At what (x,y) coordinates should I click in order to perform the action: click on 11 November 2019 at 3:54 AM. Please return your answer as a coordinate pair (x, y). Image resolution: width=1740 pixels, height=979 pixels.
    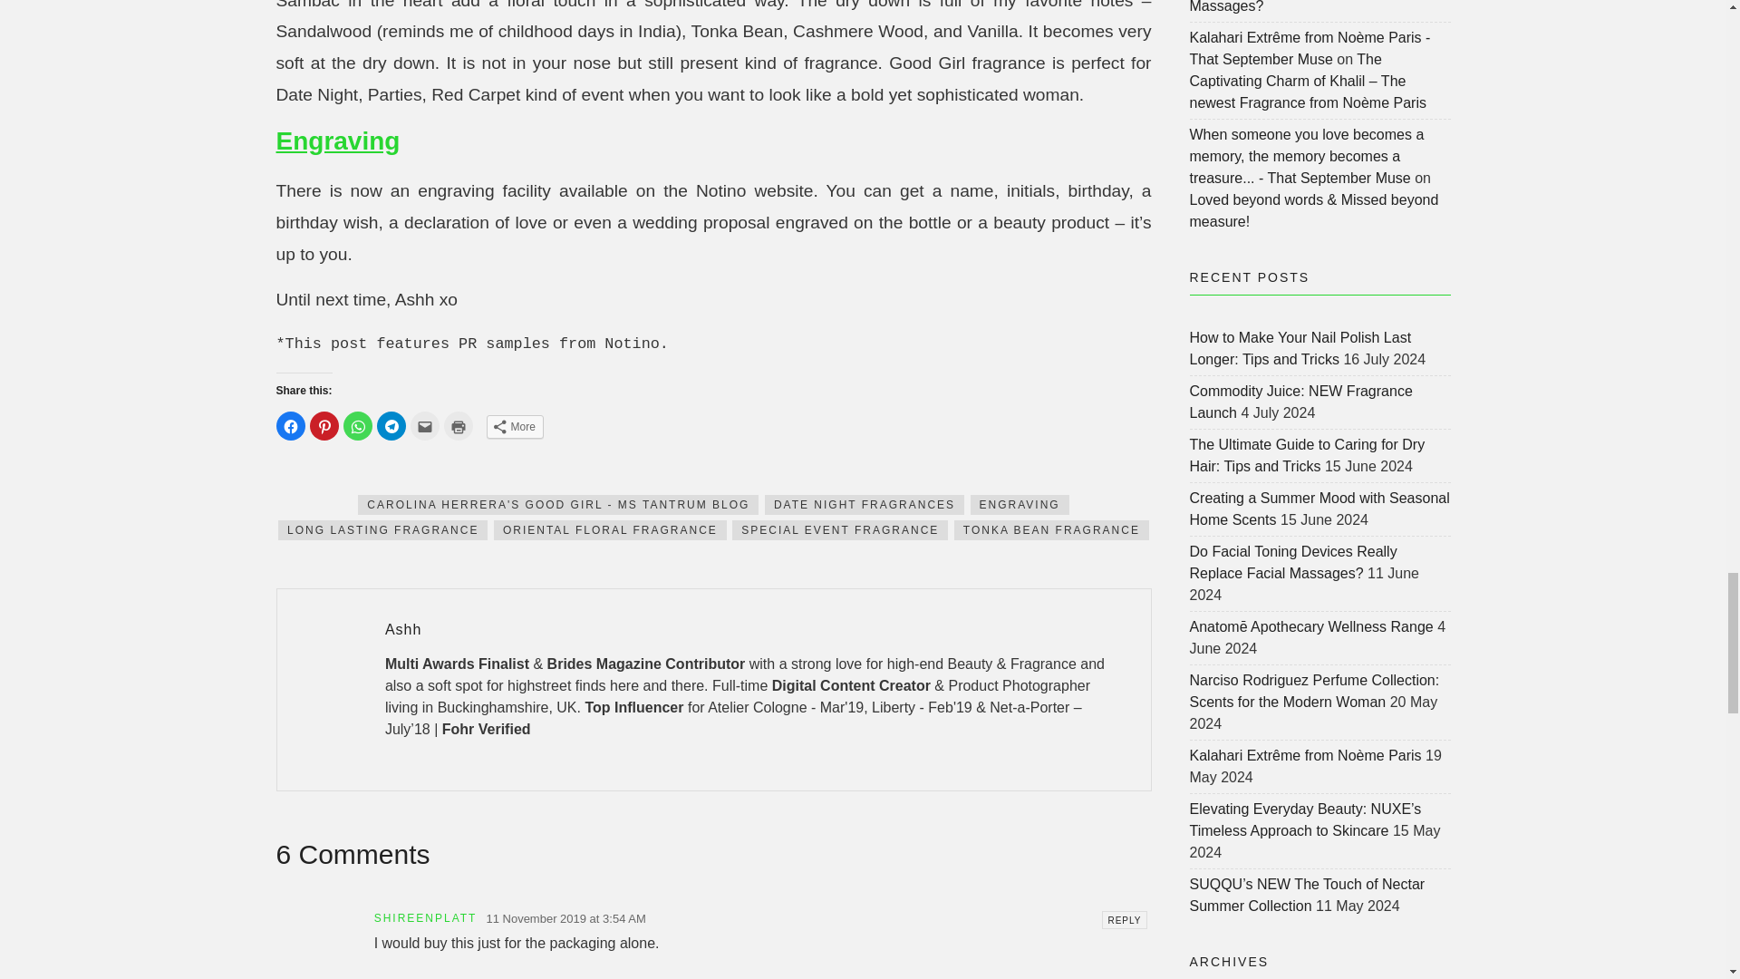
    Looking at the image, I should click on (565, 919).